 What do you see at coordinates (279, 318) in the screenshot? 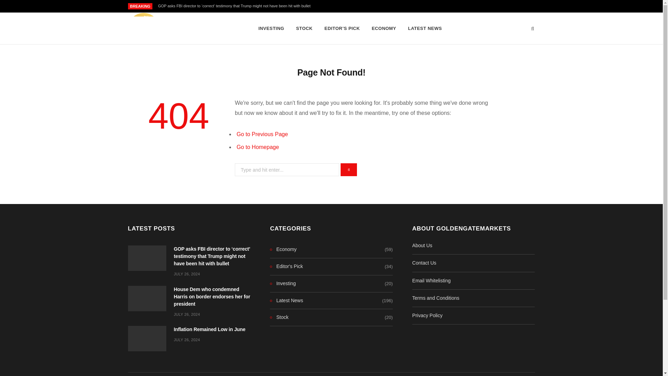
I see `Stock` at bounding box center [279, 318].